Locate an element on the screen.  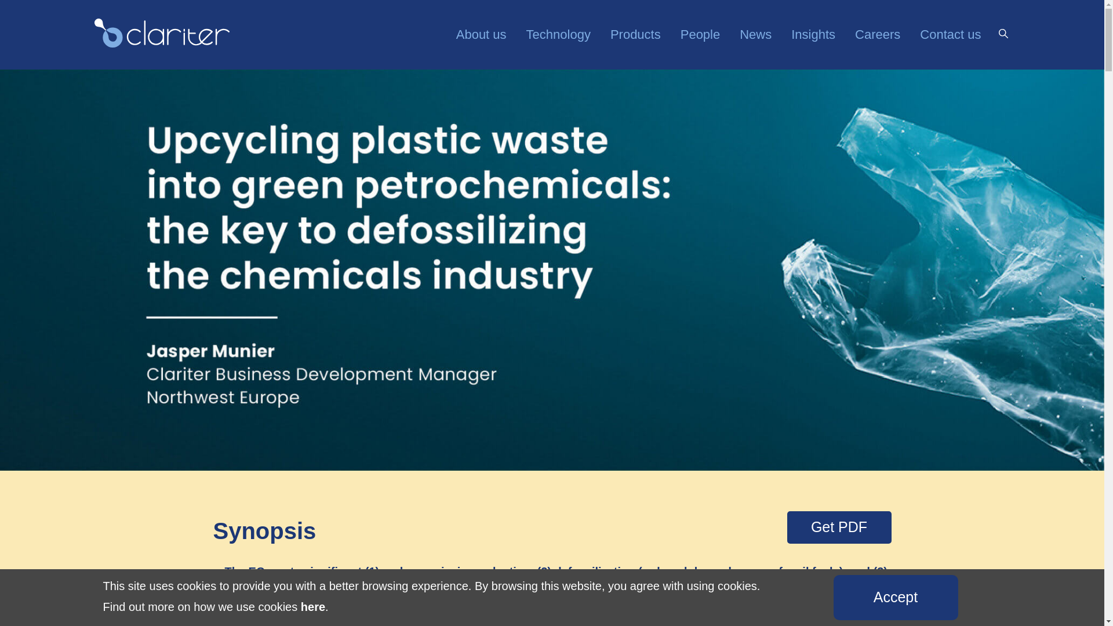
Products is located at coordinates (635, 29).